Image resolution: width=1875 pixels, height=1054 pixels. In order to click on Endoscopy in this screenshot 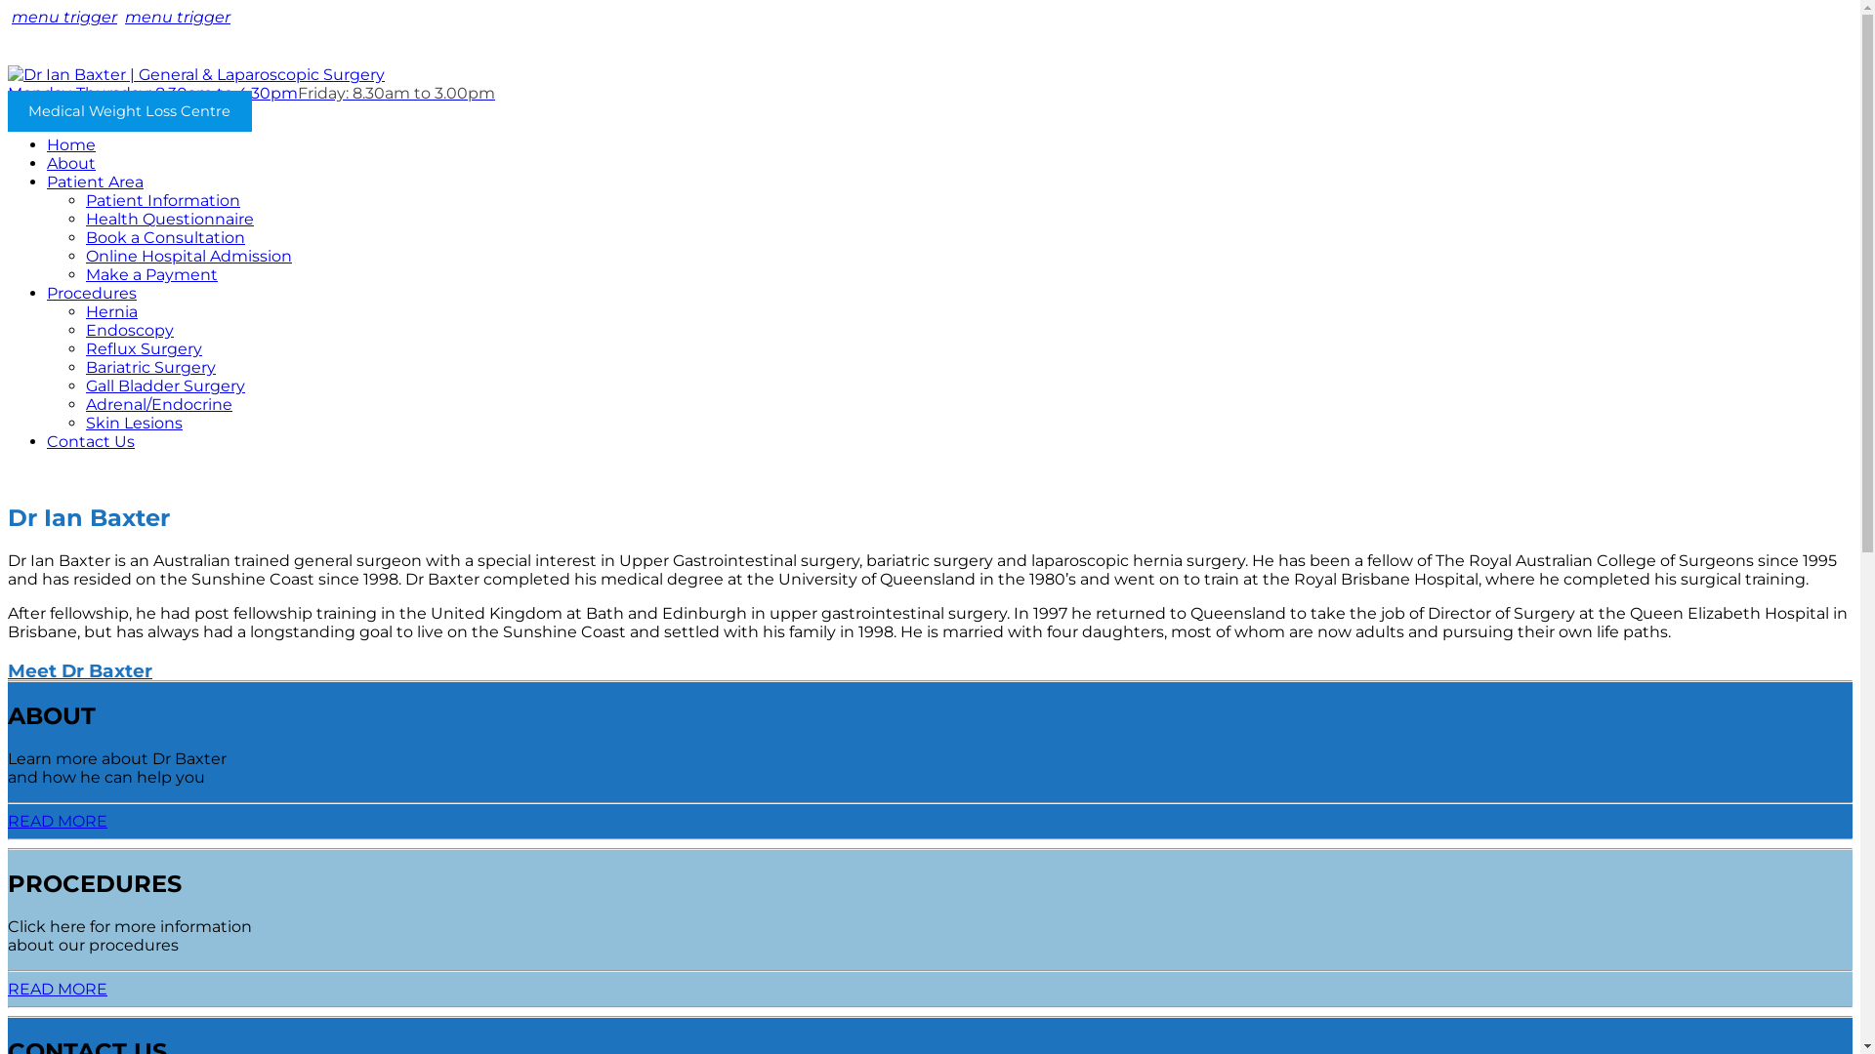, I will do `click(130, 330)`.